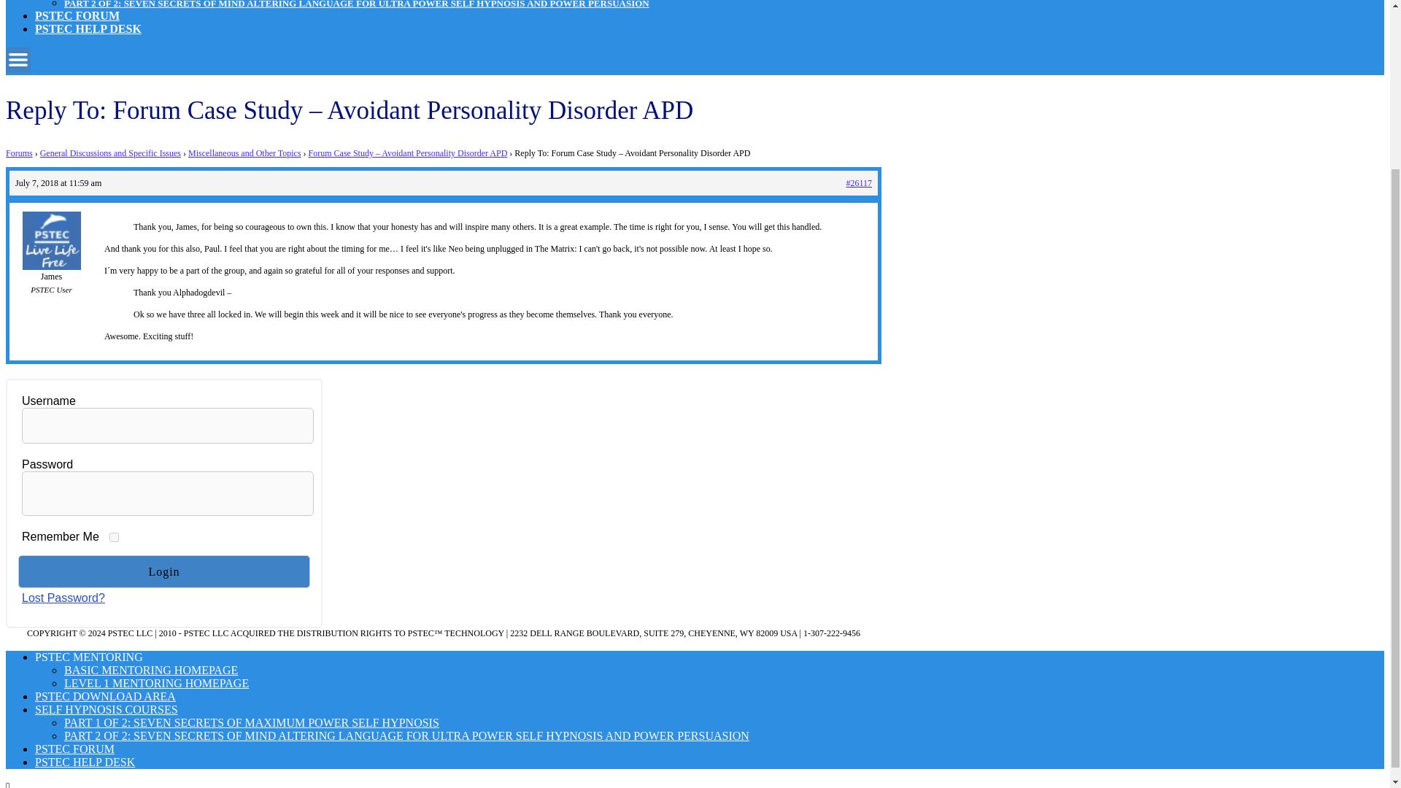  I want to click on Forums, so click(19, 153).